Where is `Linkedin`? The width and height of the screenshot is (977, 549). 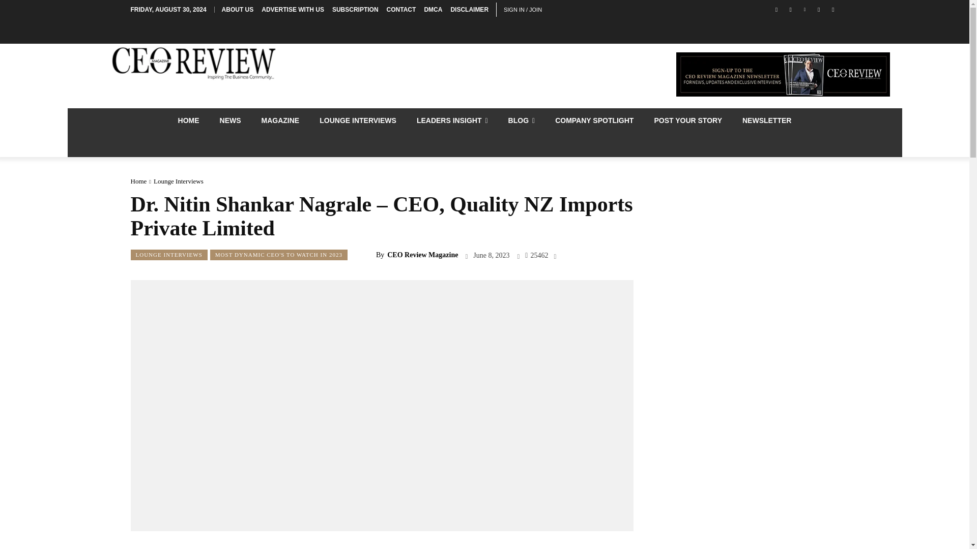
Linkedin is located at coordinates (805, 10).